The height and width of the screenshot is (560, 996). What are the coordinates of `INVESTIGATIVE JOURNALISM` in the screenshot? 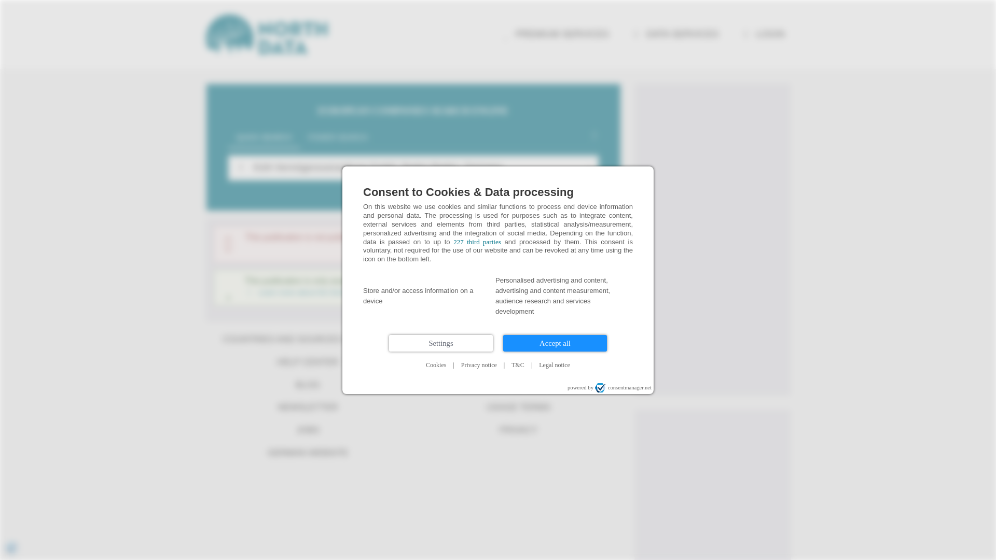 It's located at (519, 385).